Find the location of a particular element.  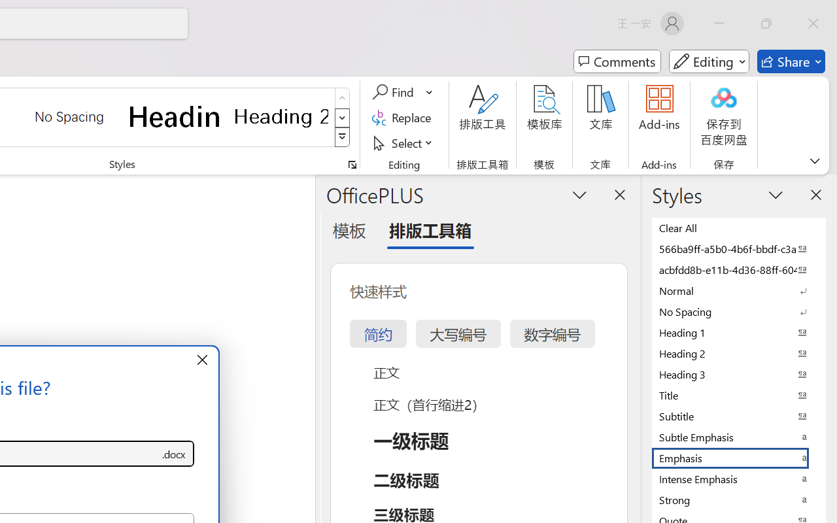

Share is located at coordinates (791, 61).